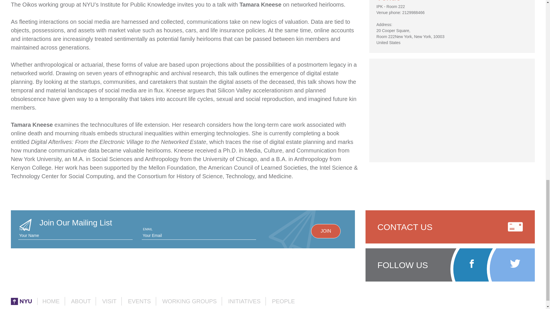 The image size is (550, 309). What do you see at coordinates (139, 301) in the screenshot?
I see `EVENTS` at bounding box center [139, 301].